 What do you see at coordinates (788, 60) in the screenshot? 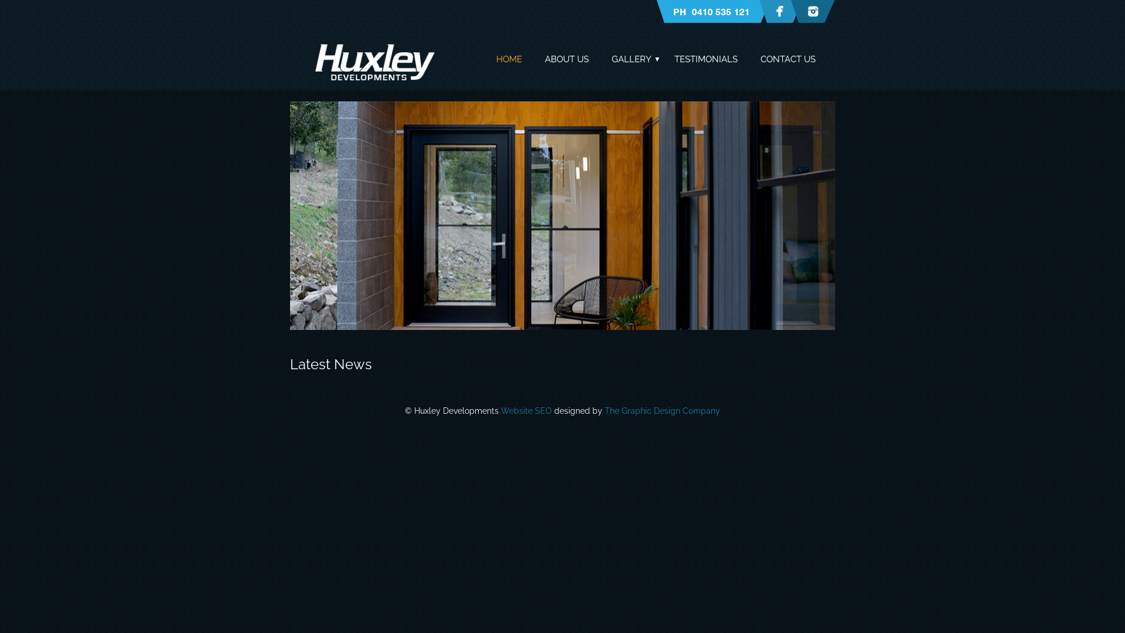
I see `CONTACT US` at bounding box center [788, 60].